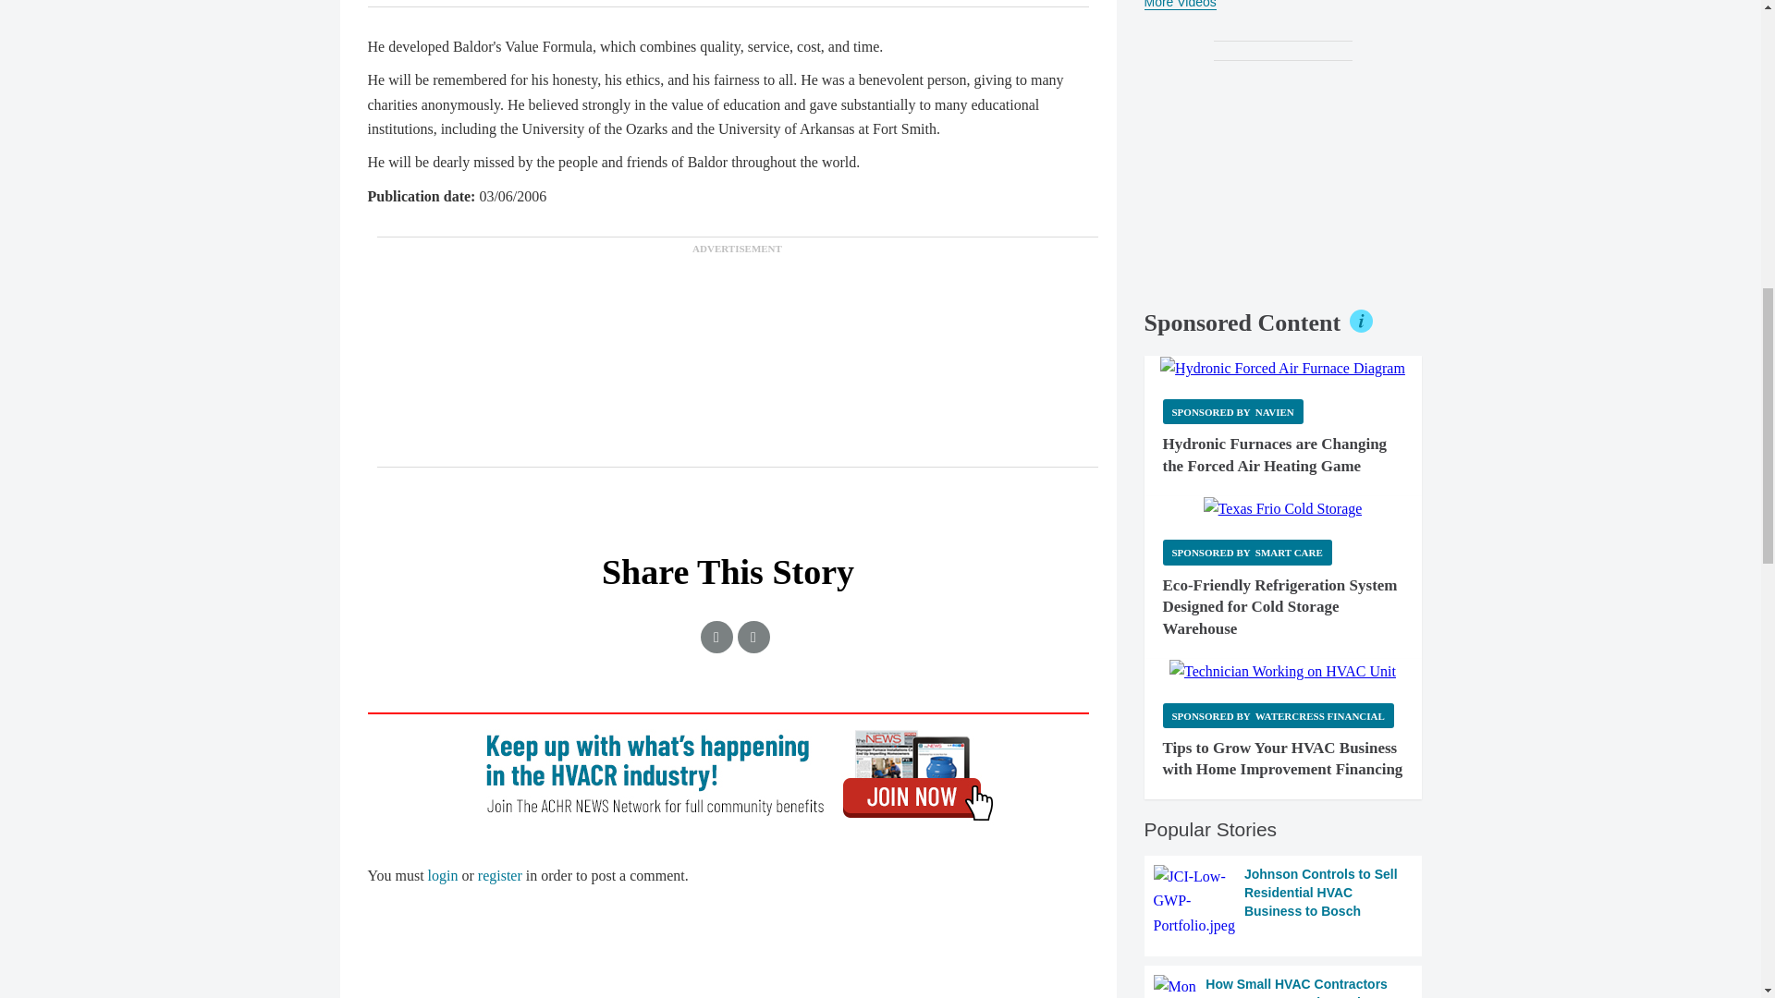  I want to click on Texas Frio Cold Storage, so click(1283, 508).